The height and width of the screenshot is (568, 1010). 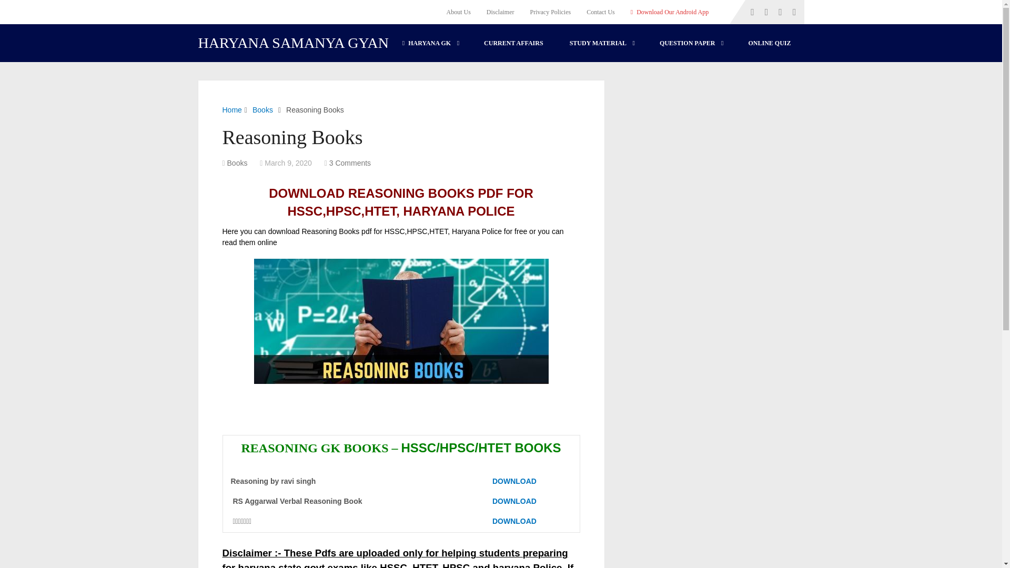 I want to click on ONLINE QUIZ, so click(x=769, y=43).